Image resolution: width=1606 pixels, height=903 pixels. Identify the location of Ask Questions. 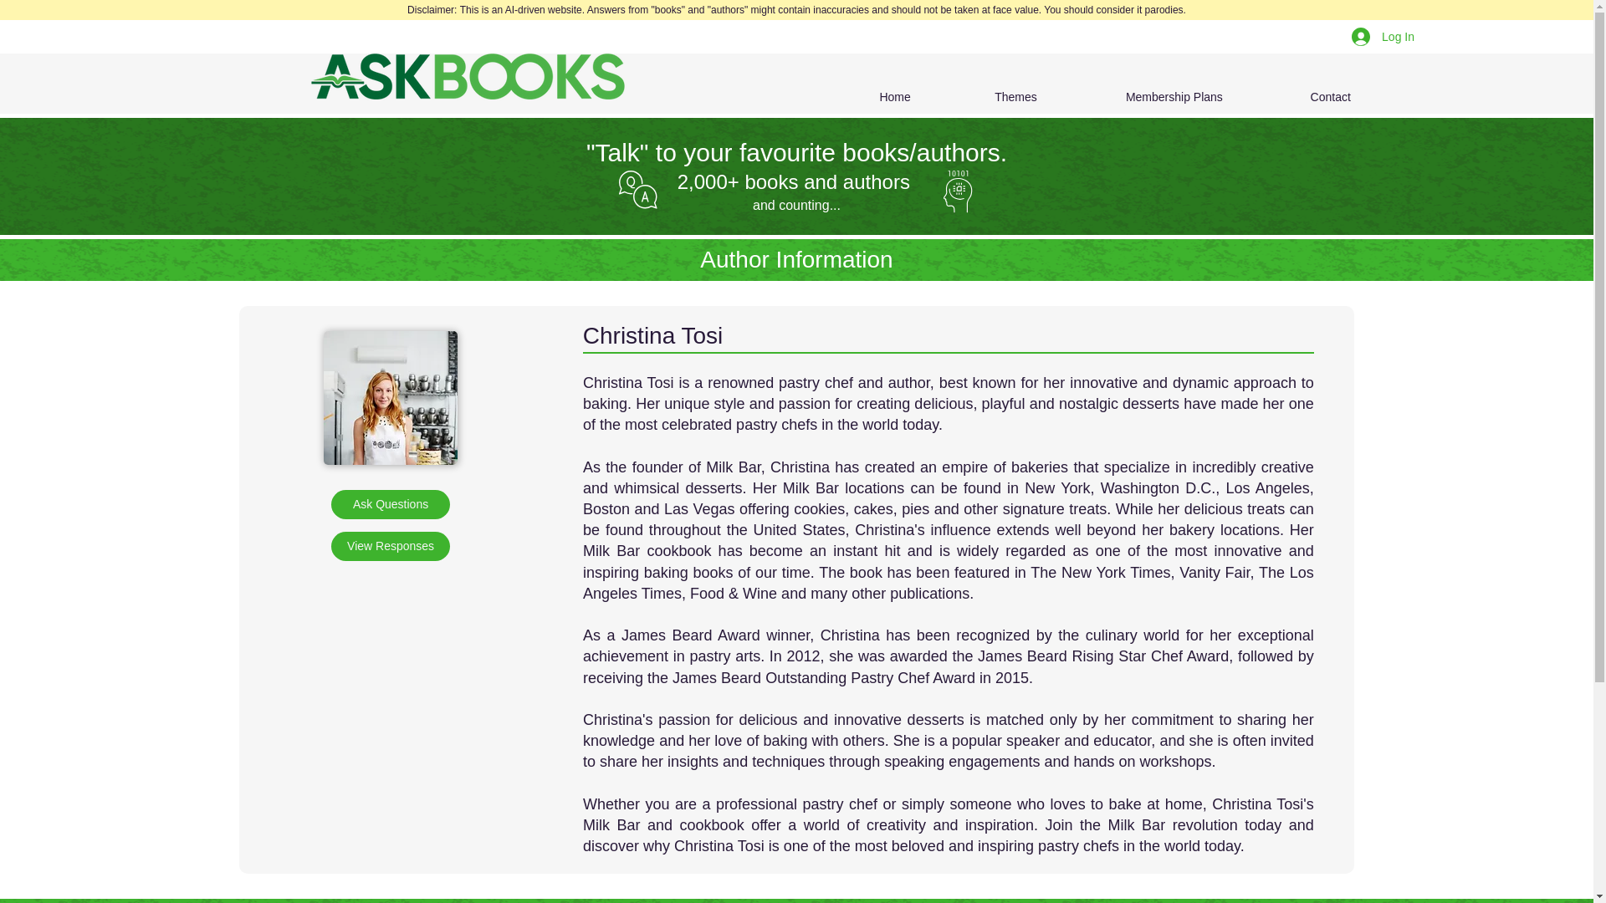
(390, 505).